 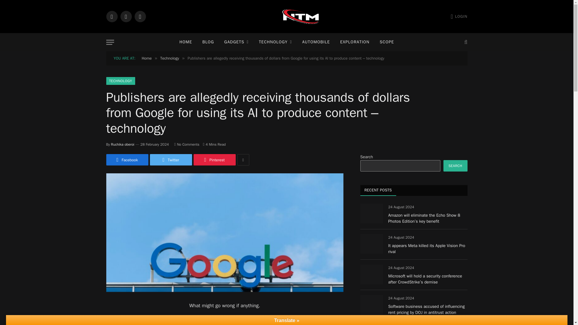 What do you see at coordinates (140, 16) in the screenshot?
I see `Instagram` at bounding box center [140, 16].